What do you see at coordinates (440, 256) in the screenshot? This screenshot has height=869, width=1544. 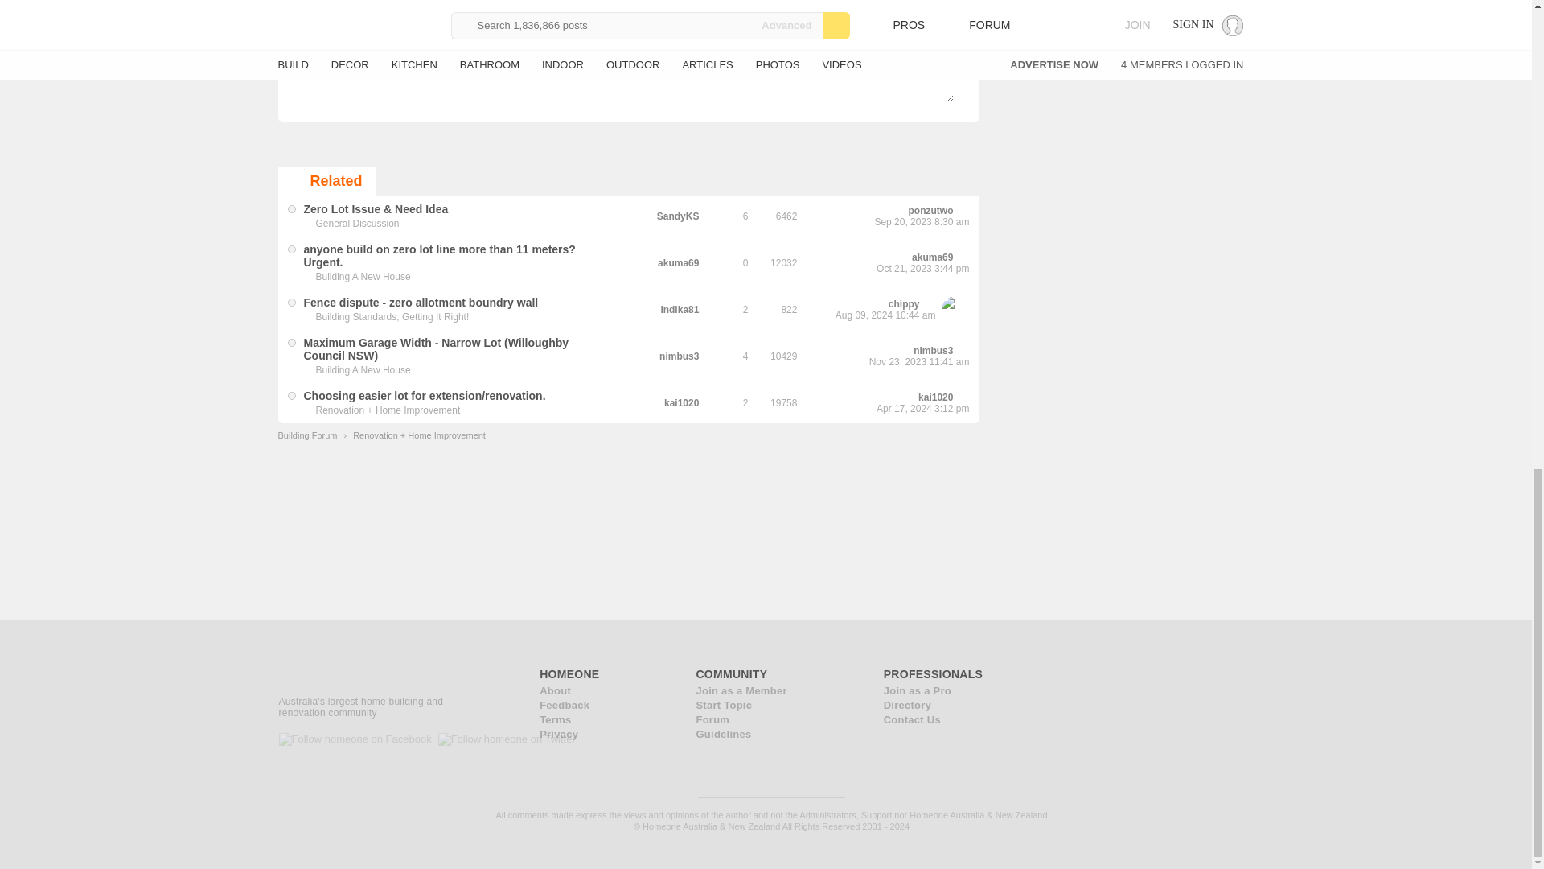 I see `Posted: Oct 21, 2023 3:44 pm` at bounding box center [440, 256].